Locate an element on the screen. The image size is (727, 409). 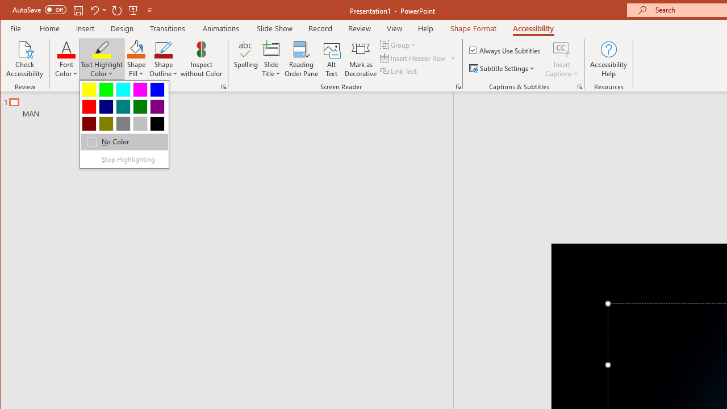
Inspect without Color is located at coordinates (202, 59).